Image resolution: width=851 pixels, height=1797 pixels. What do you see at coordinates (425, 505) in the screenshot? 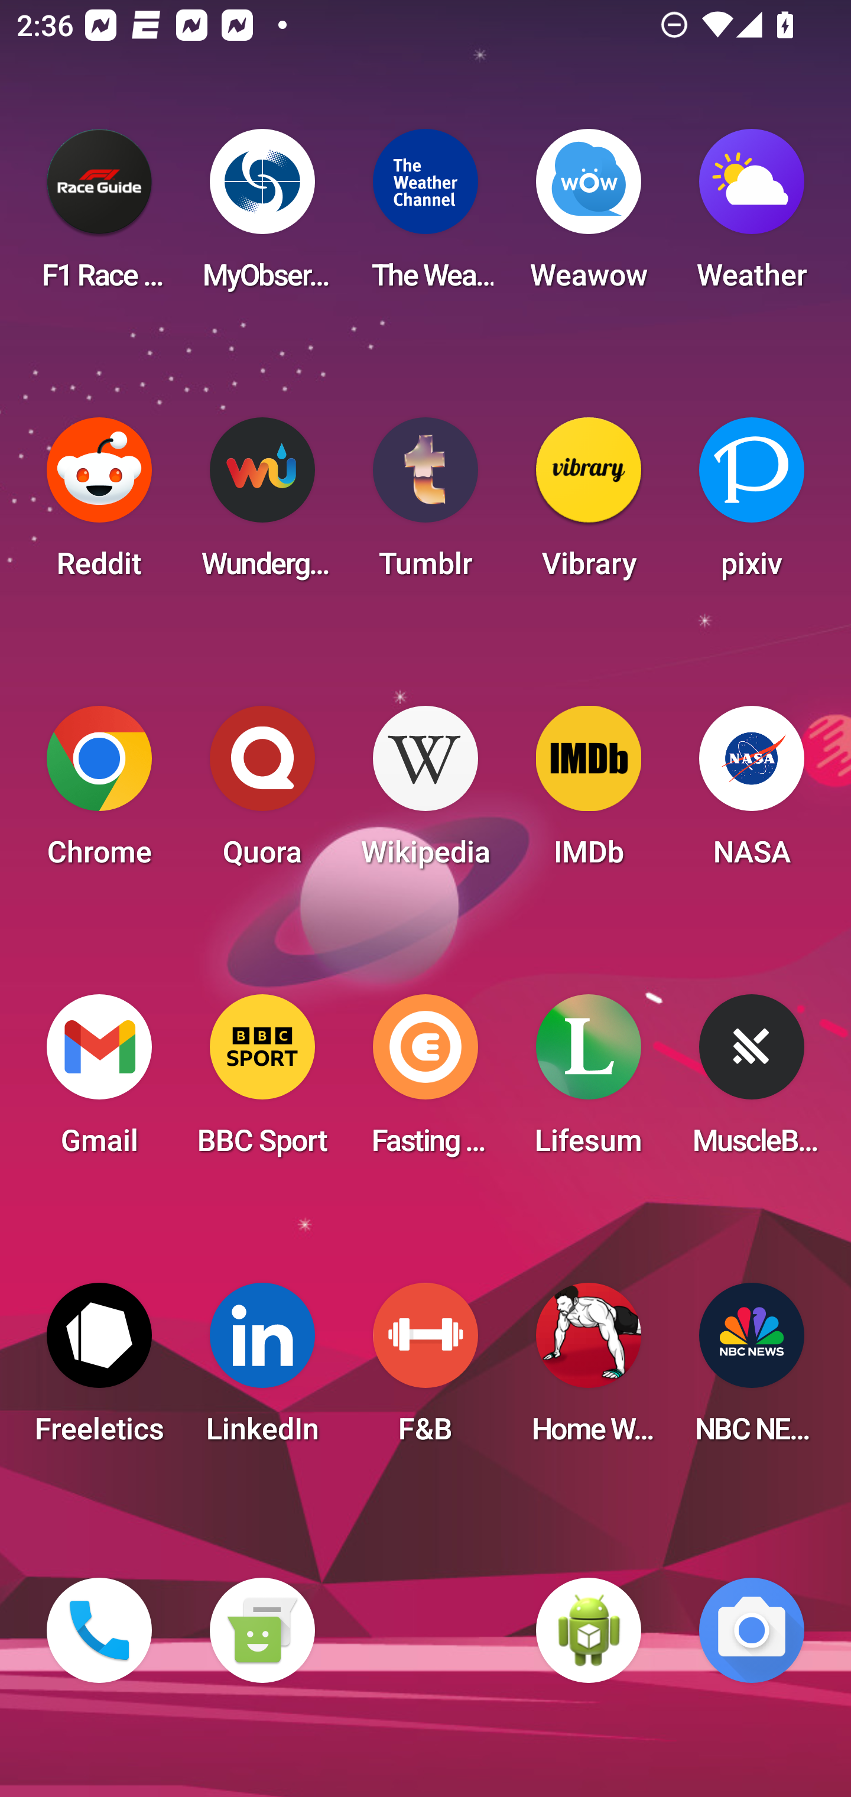
I see `Tumblr` at bounding box center [425, 505].